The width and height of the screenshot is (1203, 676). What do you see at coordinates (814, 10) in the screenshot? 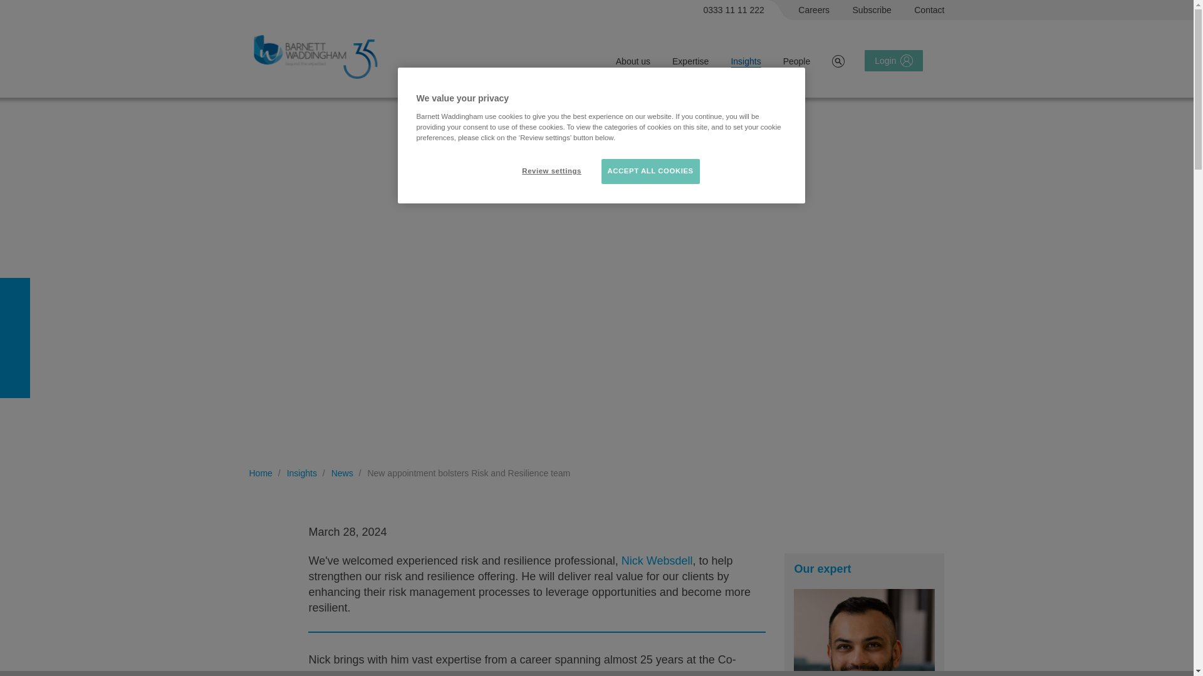
I see `Careers` at bounding box center [814, 10].